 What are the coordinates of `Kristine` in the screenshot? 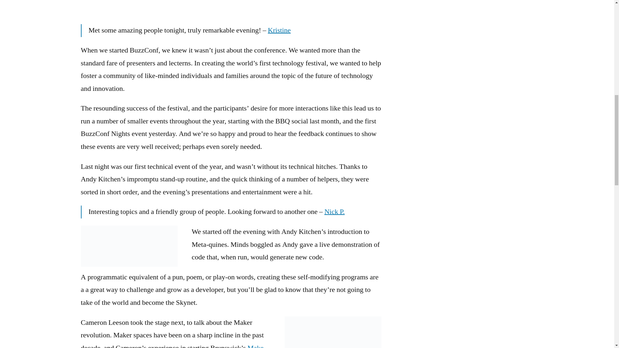 It's located at (279, 30).